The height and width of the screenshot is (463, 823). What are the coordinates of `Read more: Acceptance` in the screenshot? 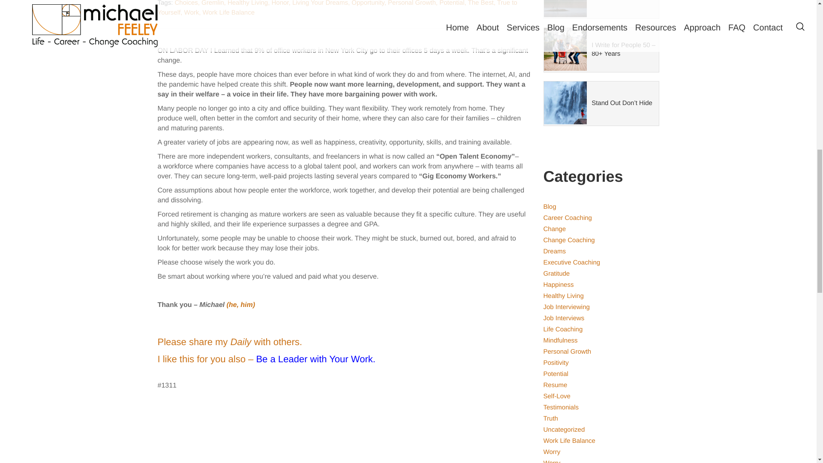 It's located at (601, 9).